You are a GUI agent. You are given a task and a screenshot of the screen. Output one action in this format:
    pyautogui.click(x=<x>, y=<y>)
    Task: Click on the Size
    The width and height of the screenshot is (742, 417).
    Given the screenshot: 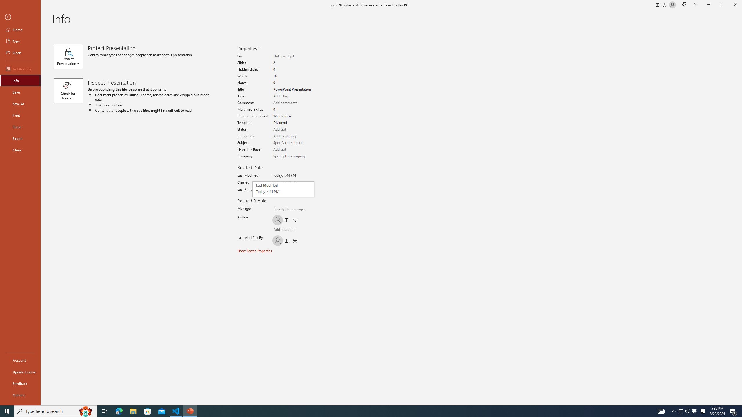 What is the action you would take?
    pyautogui.click(x=293, y=56)
    